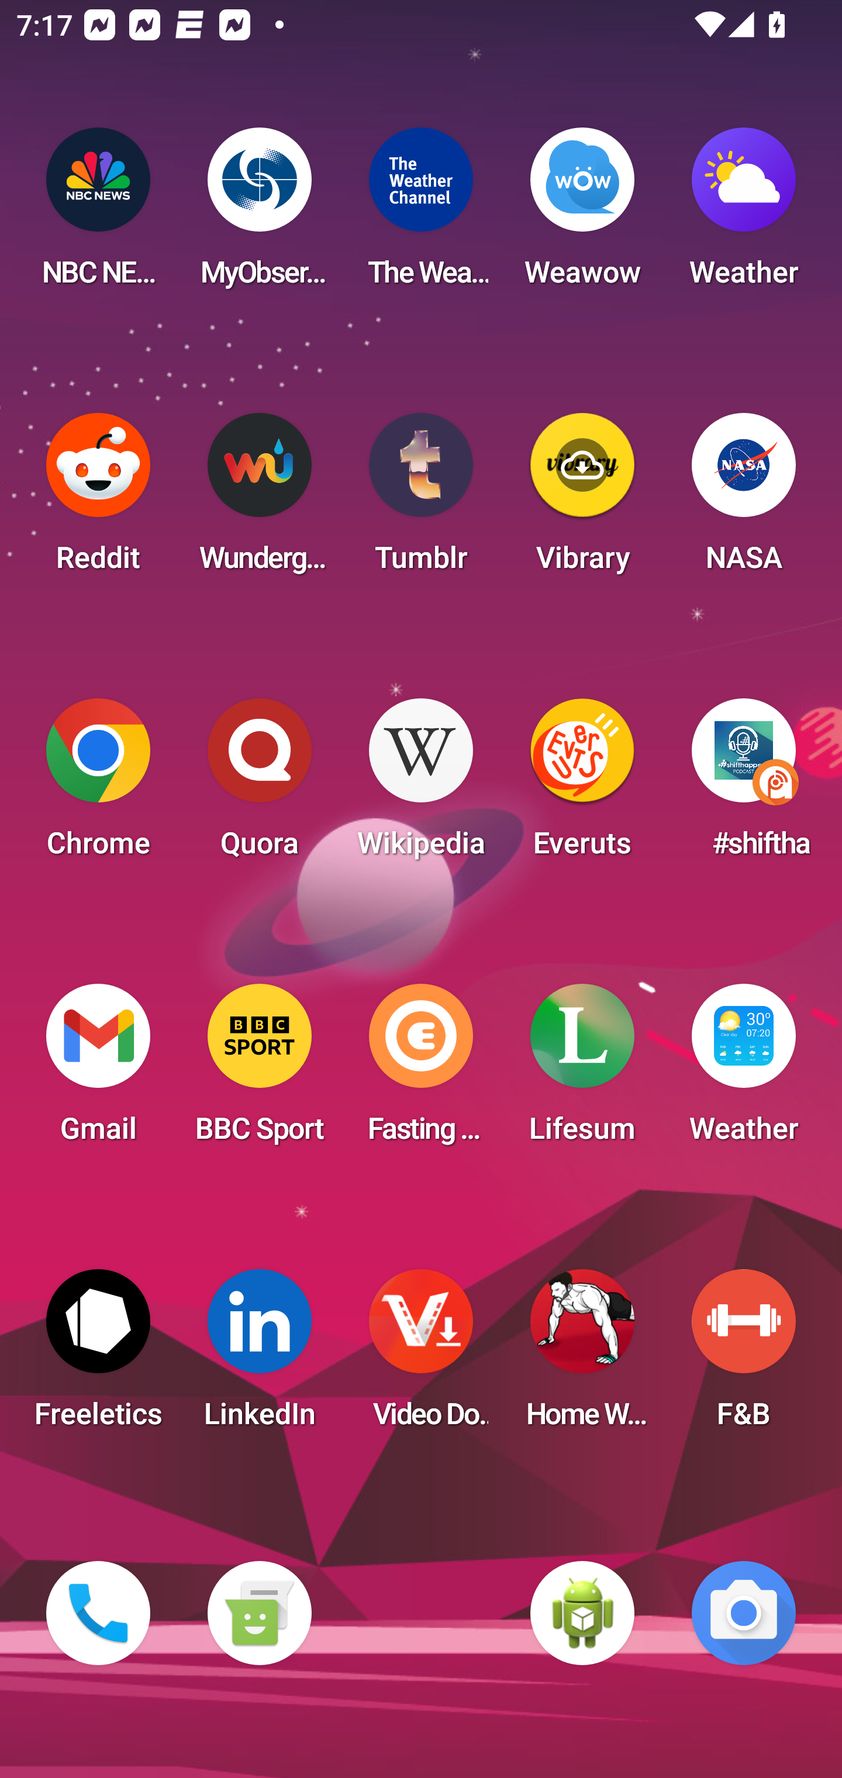  Describe the element at coordinates (744, 1613) in the screenshot. I see `Camera` at that location.